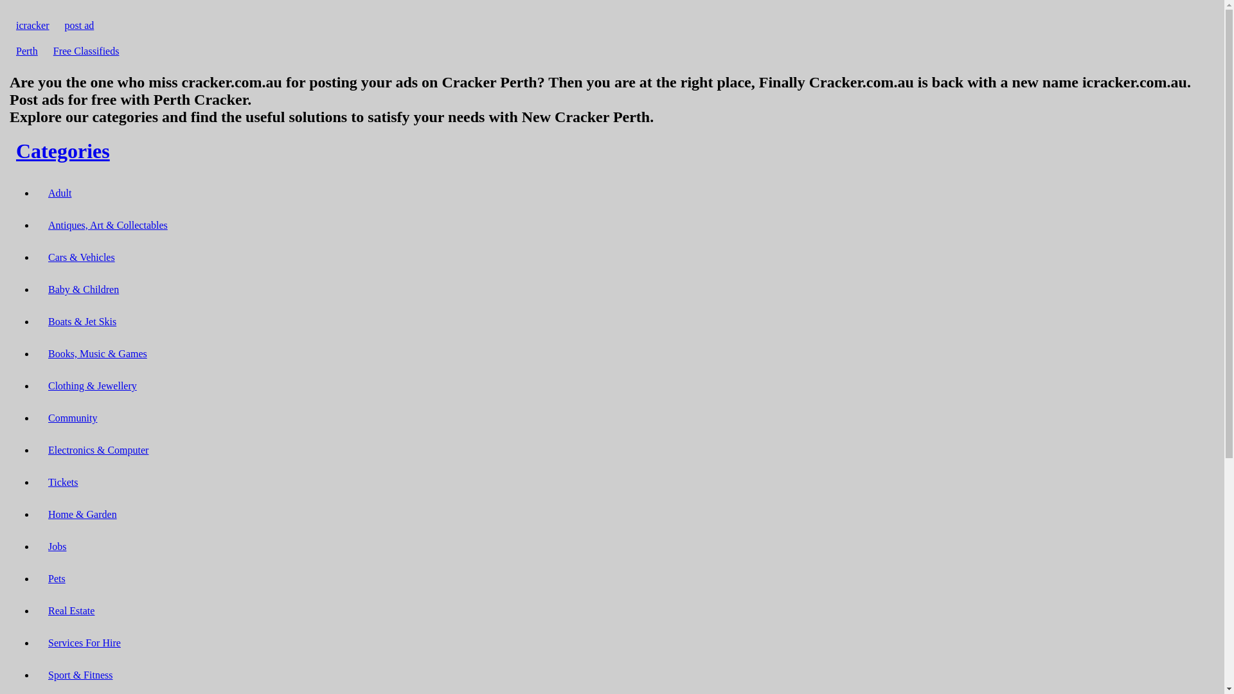 This screenshot has width=1234, height=694. Describe the element at coordinates (93, 386) in the screenshot. I see `Clothing & Jewellery` at that location.